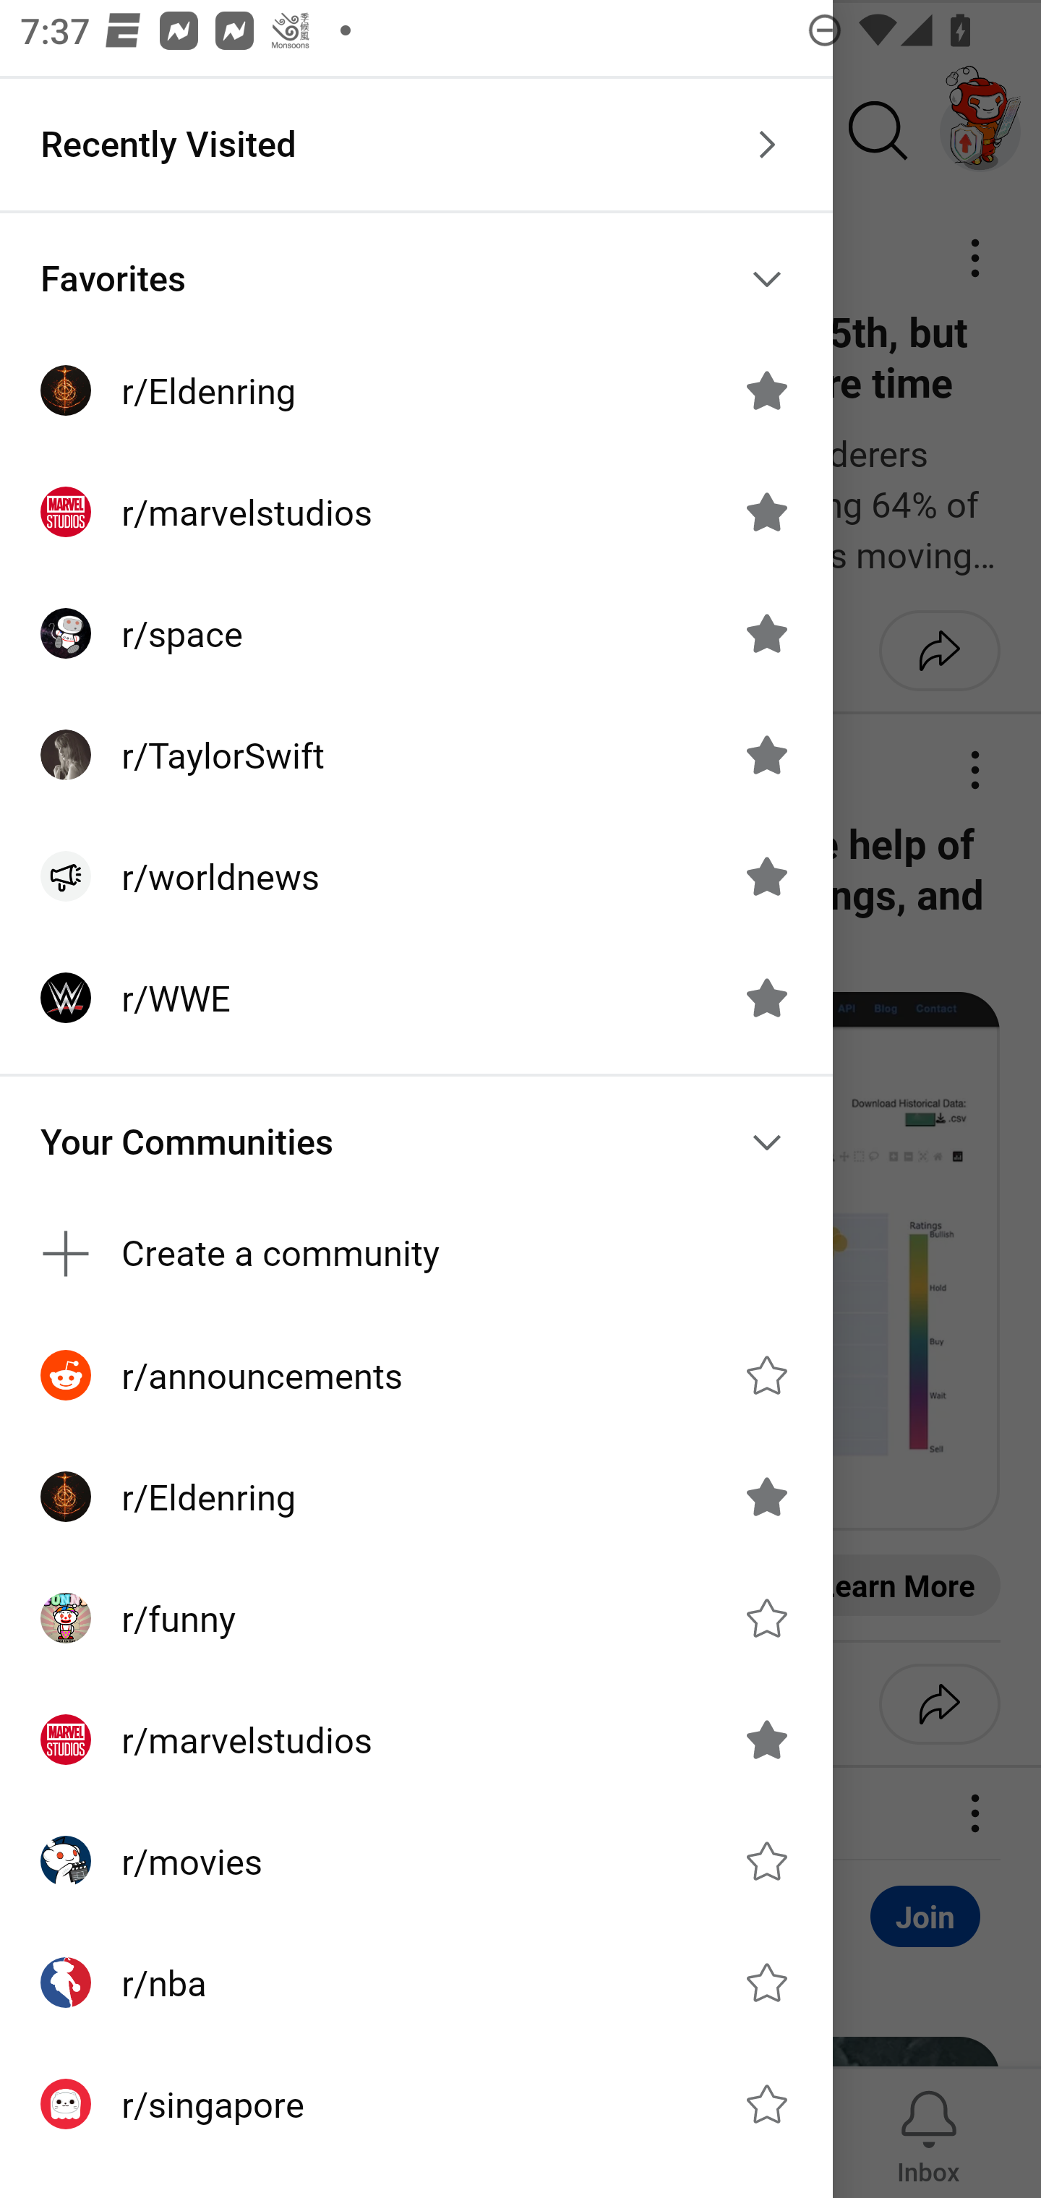  Describe the element at coordinates (416, 145) in the screenshot. I see `Recently Visited` at that location.